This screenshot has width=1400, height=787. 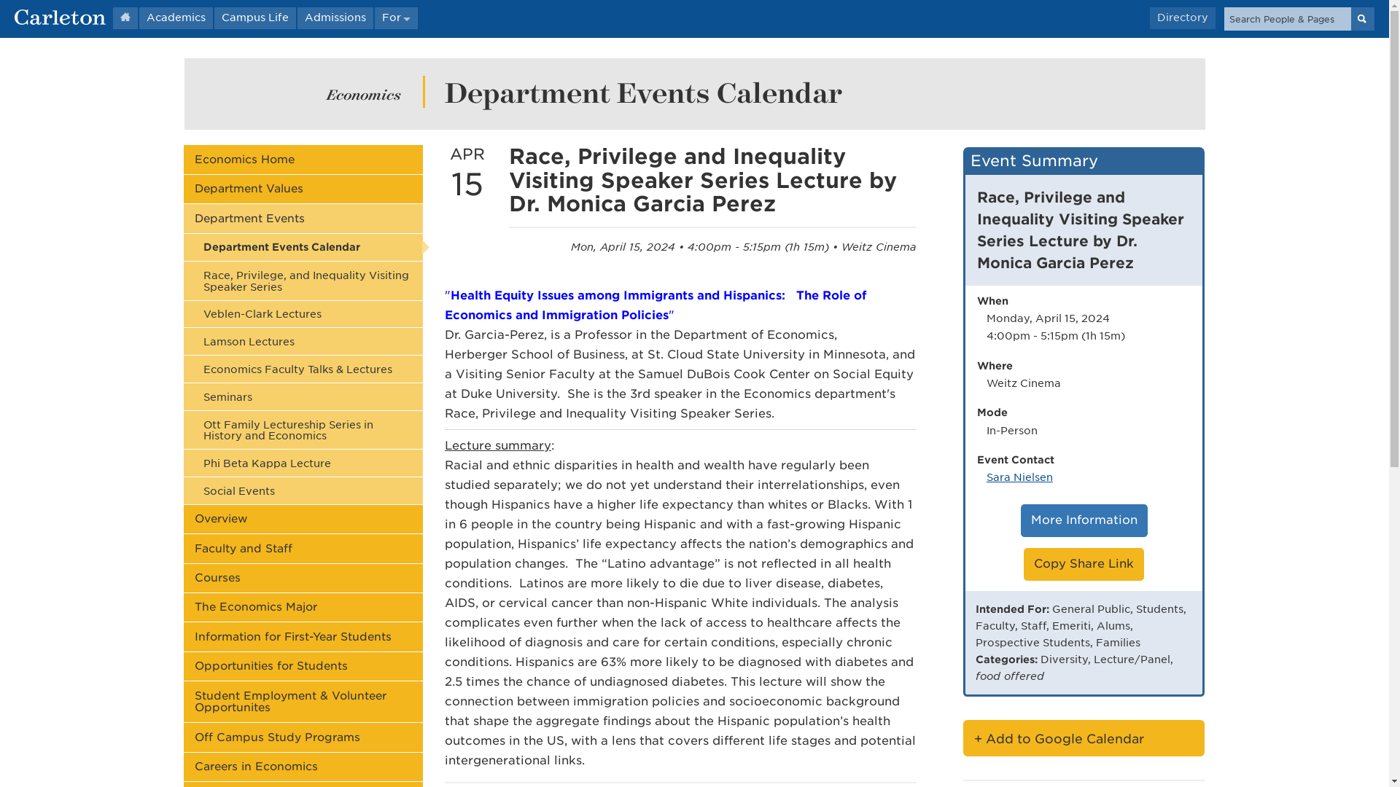 What do you see at coordinates (335, 17) in the screenshot?
I see `Admissions` at bounding box center [335, 17].